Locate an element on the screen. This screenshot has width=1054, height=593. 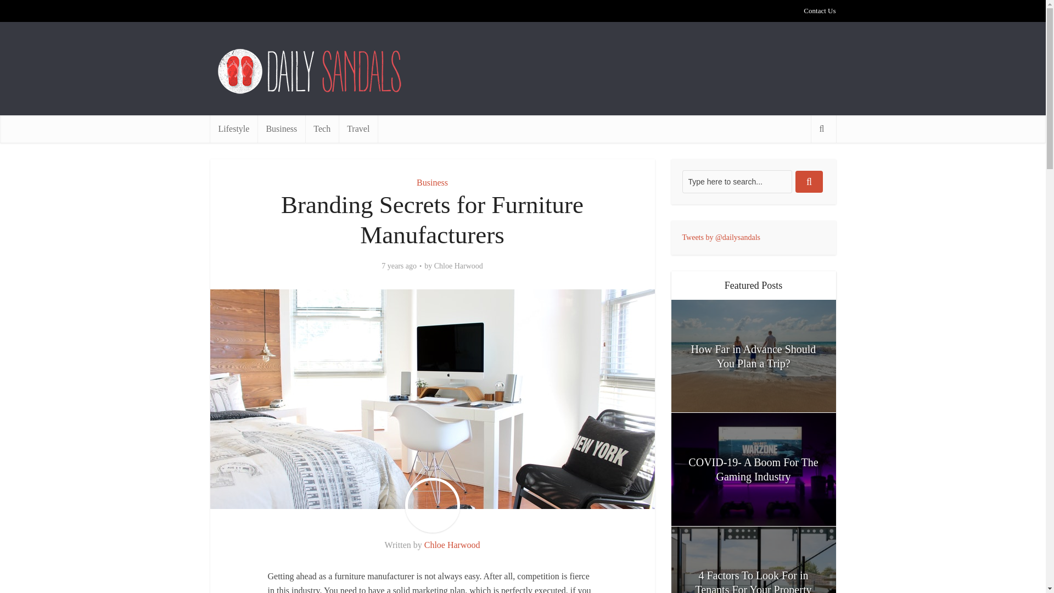
Chloe Harwood is located at coordinates (452, 545).